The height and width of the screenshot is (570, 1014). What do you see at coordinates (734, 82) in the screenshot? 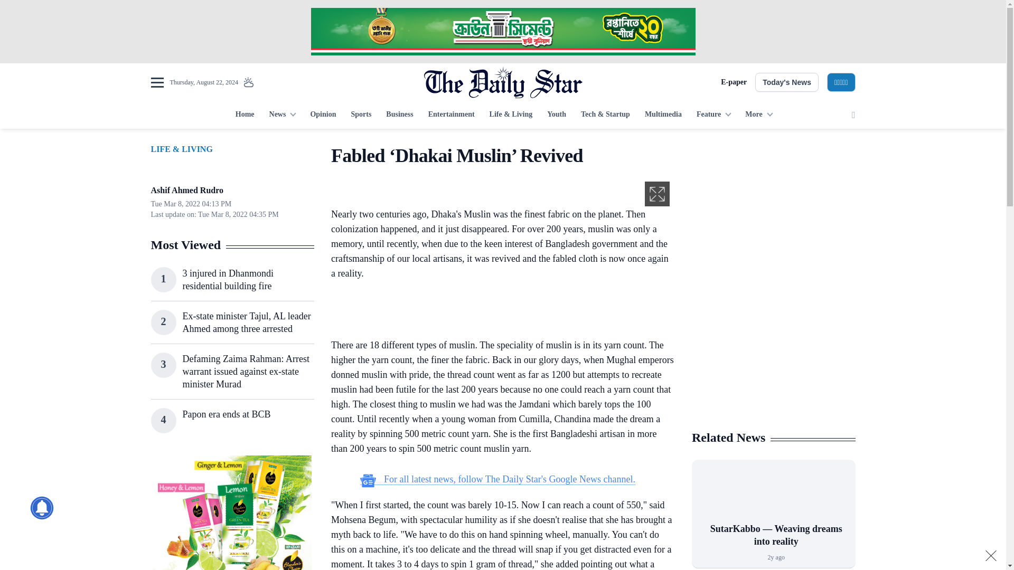
I see `E-paper` at bounding box center [734, 82].